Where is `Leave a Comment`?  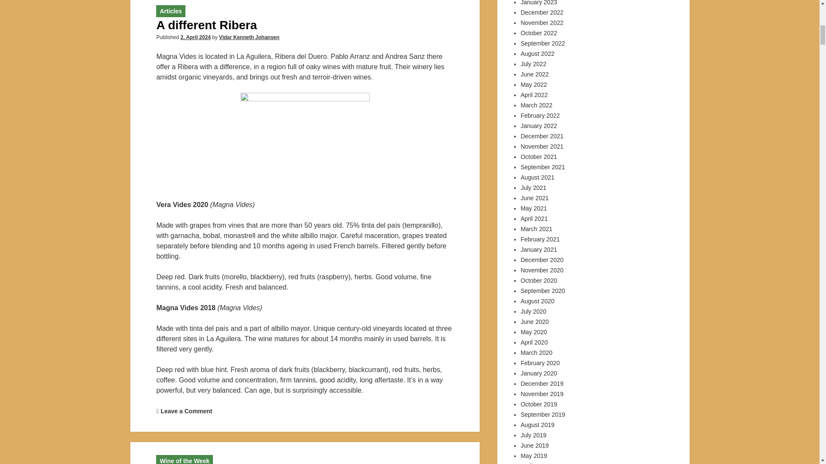
Leave a Comment is located at coordinates (186, 411).